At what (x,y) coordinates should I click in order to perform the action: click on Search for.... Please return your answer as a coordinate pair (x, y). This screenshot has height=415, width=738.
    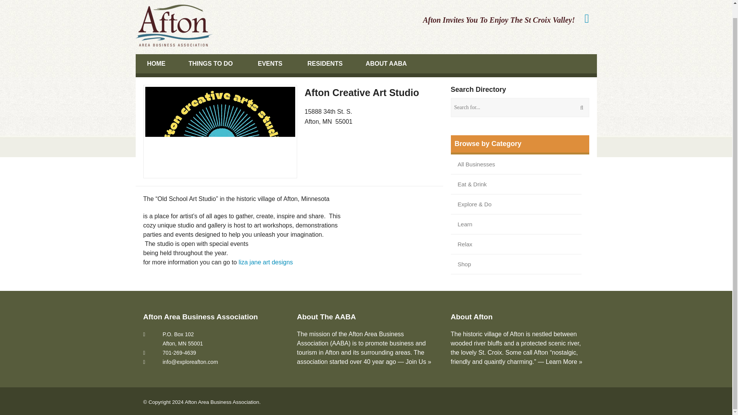
    Looking at the image, I should click on (520, 107).